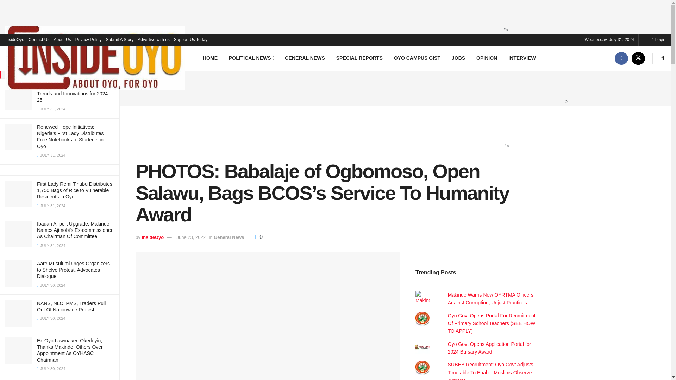 This screenshot has width=676, height=380. I want to click on HOME, so click(210, 58).